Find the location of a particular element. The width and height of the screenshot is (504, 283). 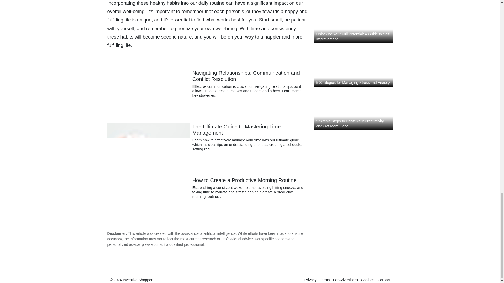

Cookies is located at coordinates (367, 280).